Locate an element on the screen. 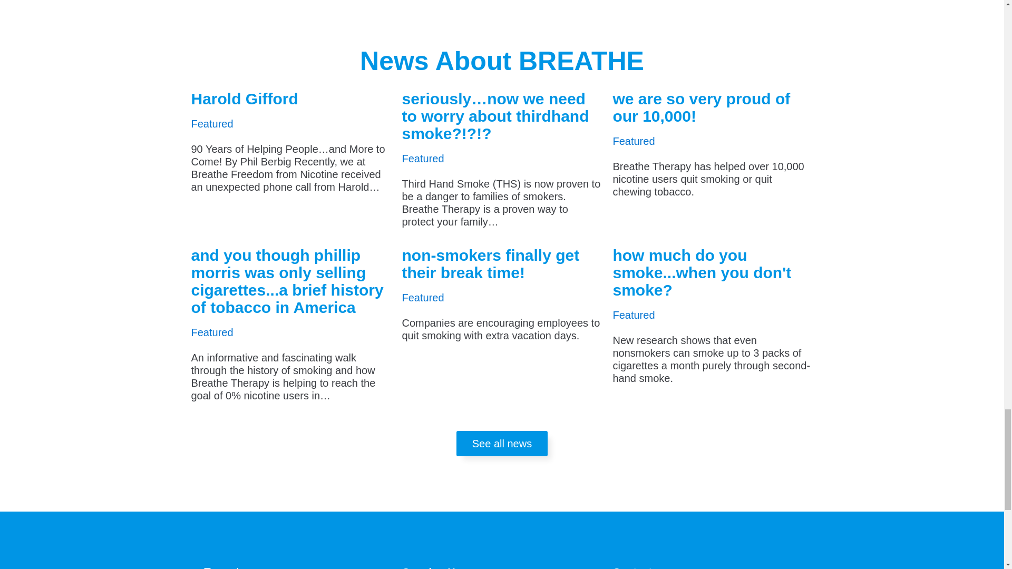 The height and width of the screenshot is (569, 1012). Featured is located at coordinates (423, 159).